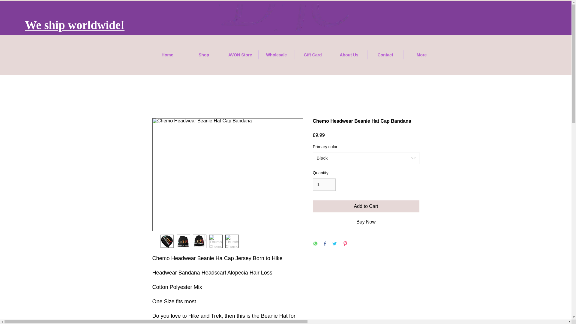 The height and width of the screenshot is (324, 576). What do you see at coordinates (366, 158) in the screenshot?
I see `Black` at bounding box center [366, 158].